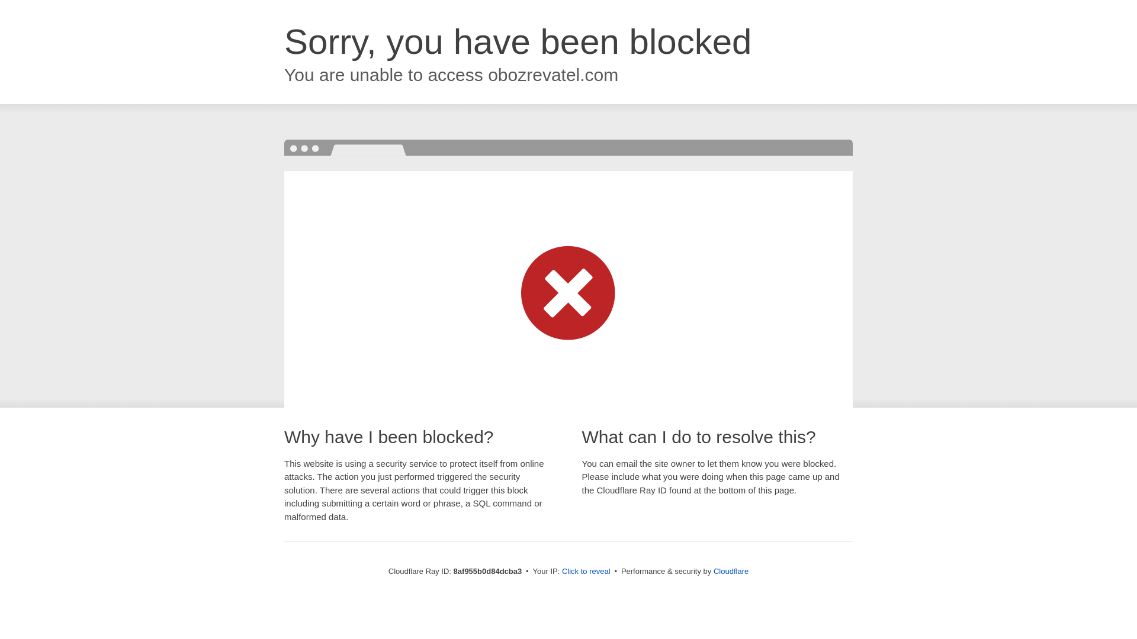 The width and height of the screenshot is (1137, 639). I want to click on Click to reveal, so click(586, 572).